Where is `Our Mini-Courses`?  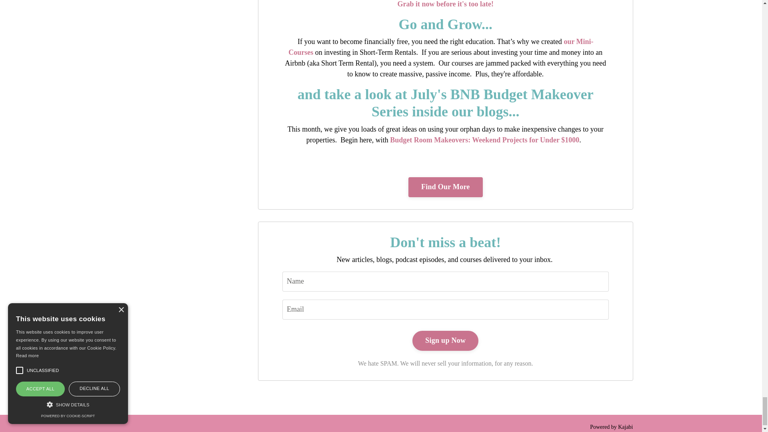
Our Mini-Courses is located at coordinates (441, 47).